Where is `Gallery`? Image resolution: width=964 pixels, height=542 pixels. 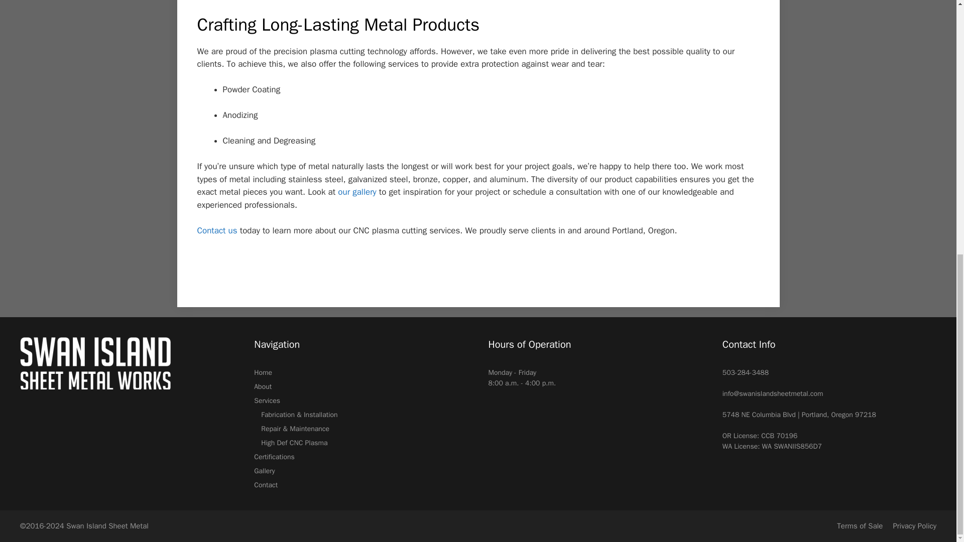 Gallery is located at coordinates (264, 471).